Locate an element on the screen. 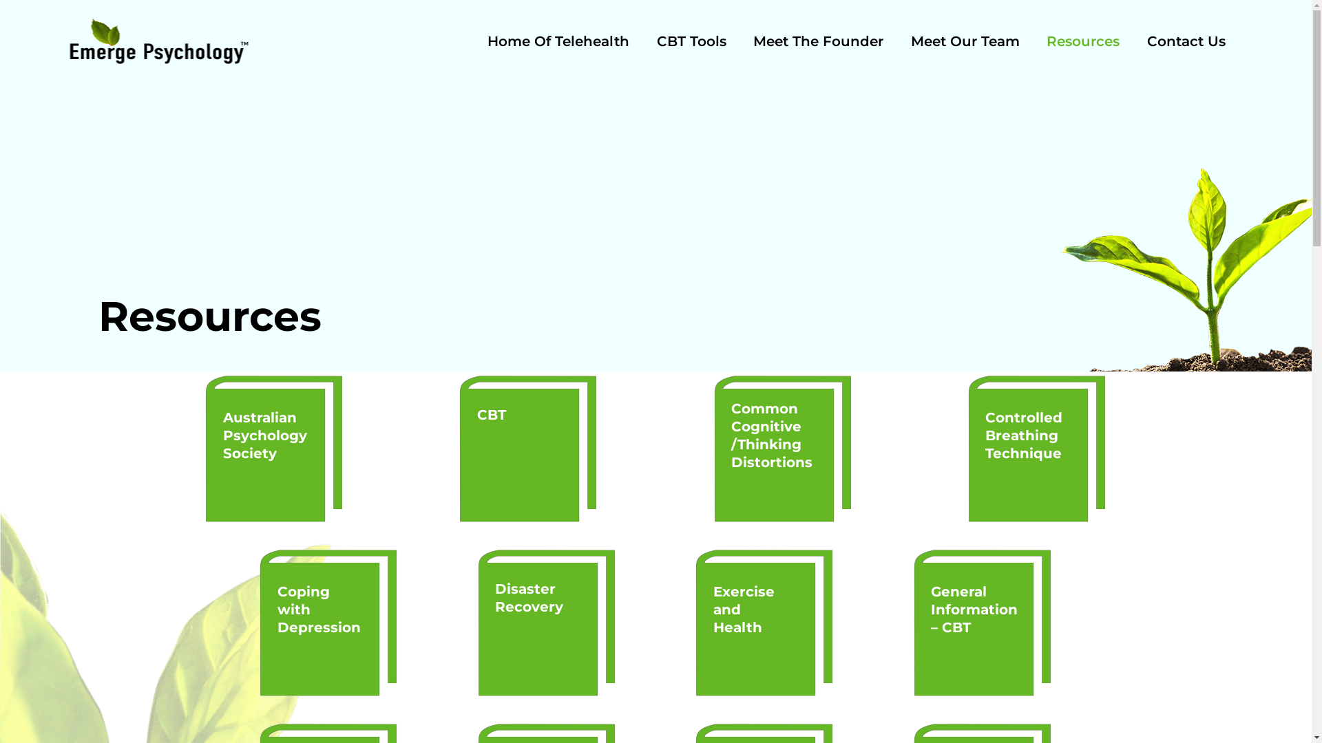 The height and width of the screenshot is (743, 1322). green_book is located at coordinates (784, 449).